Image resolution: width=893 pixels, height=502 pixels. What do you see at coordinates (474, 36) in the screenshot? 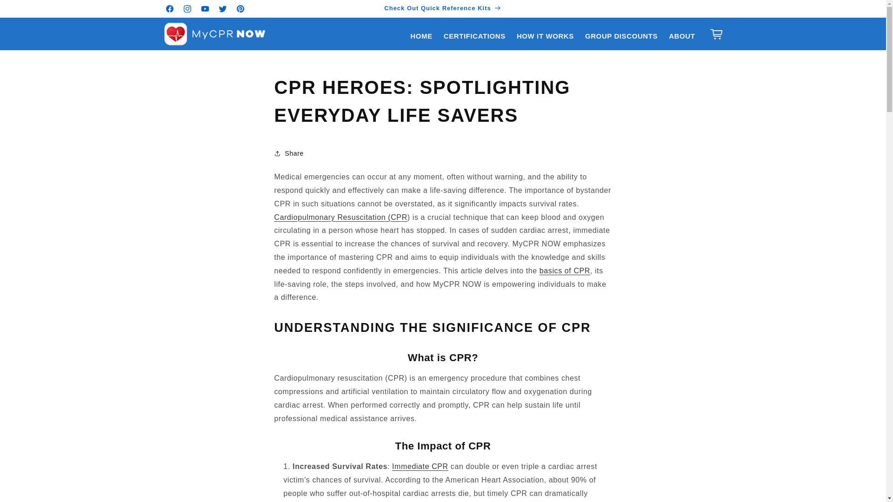
I see `CERTIFICATIONS` at bounding box center [474, 36].